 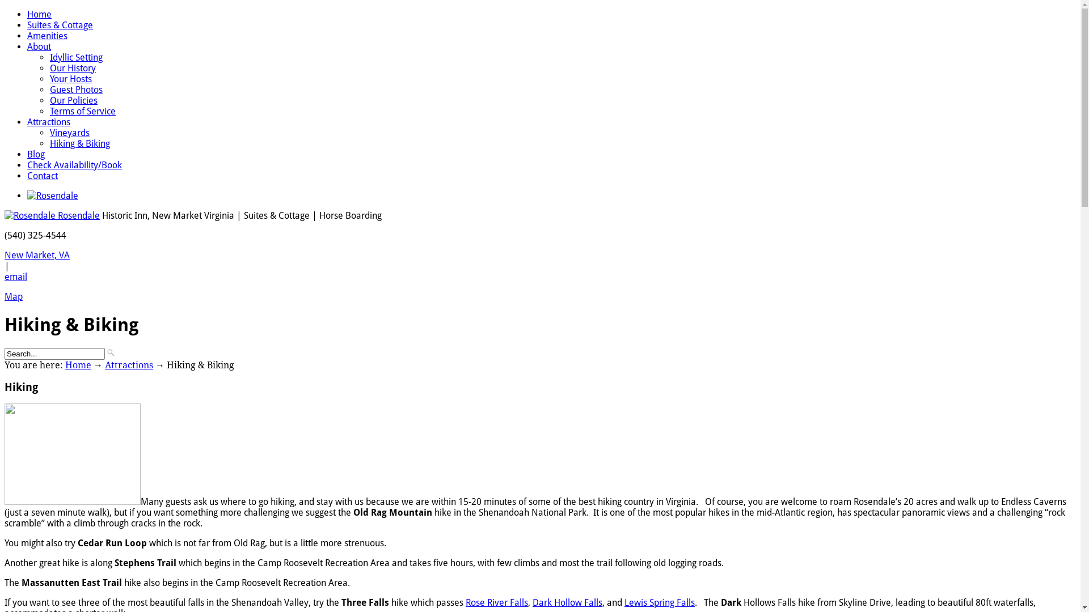 I want to click on Attractions, so click(x=49, y=122).